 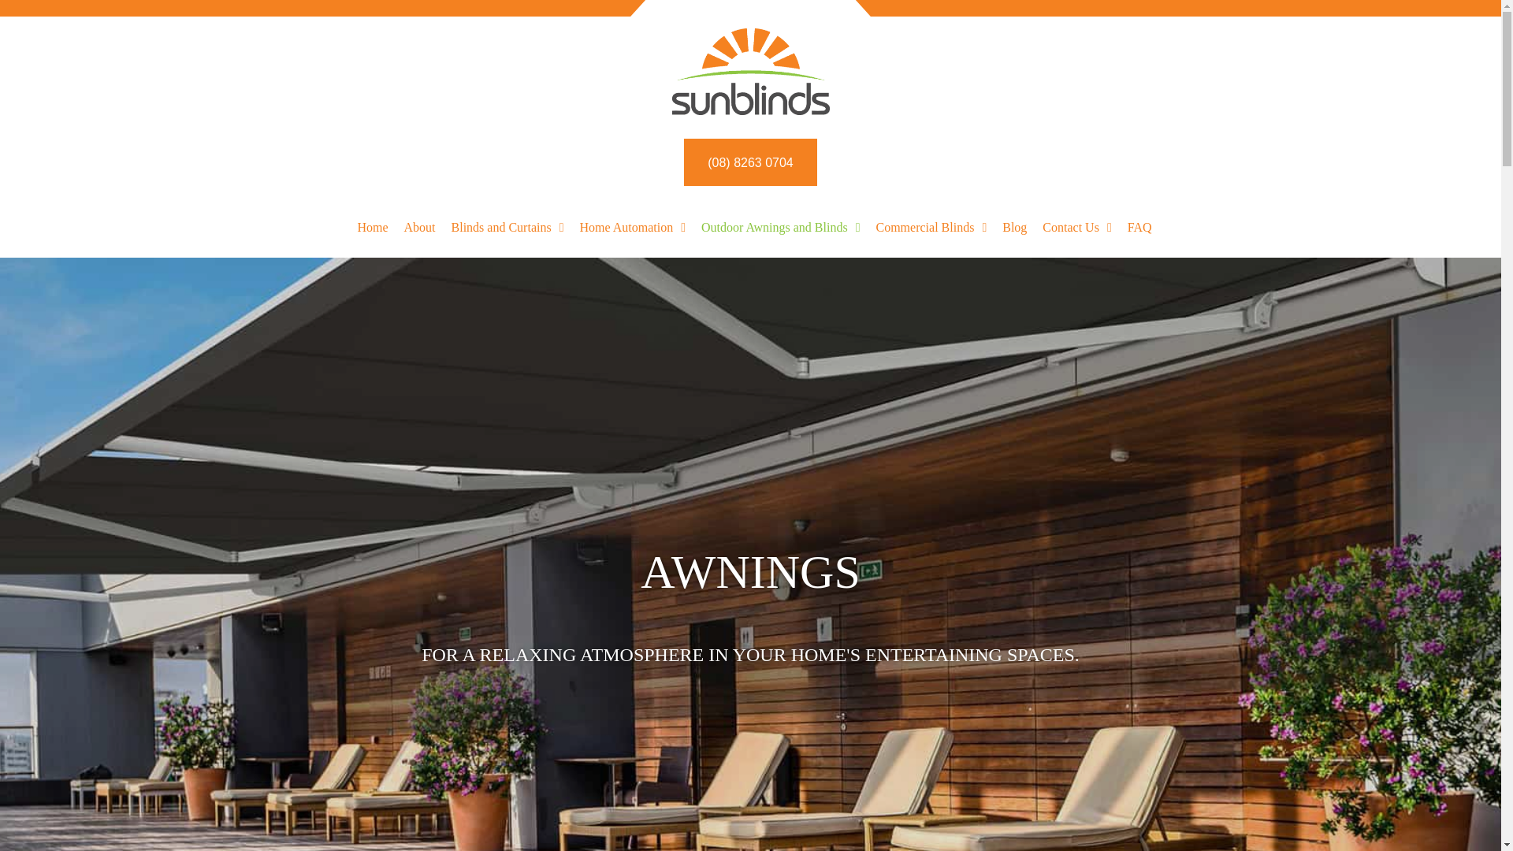 What do you see at coordinates (781, 227) in the screenshot?
I see `Outdoor Awnings and Blinds` at bounding box center [781, 227].